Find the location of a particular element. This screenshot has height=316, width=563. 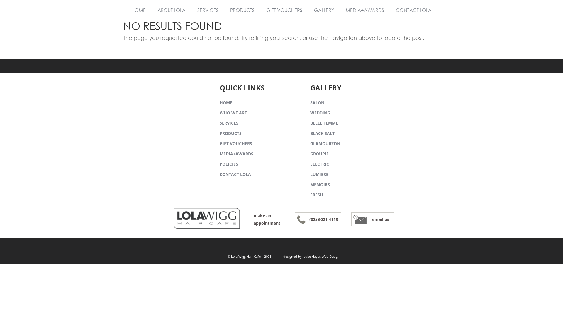

BLACK SALT is located at coordinates (323, 134).